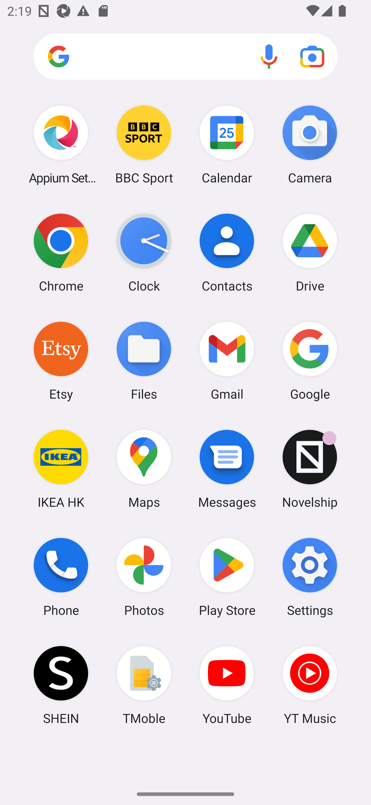  Describe the element at coordinates (310, 469) in the screenshot. I see `Novelship Novelship has 9 notifications` at that location.